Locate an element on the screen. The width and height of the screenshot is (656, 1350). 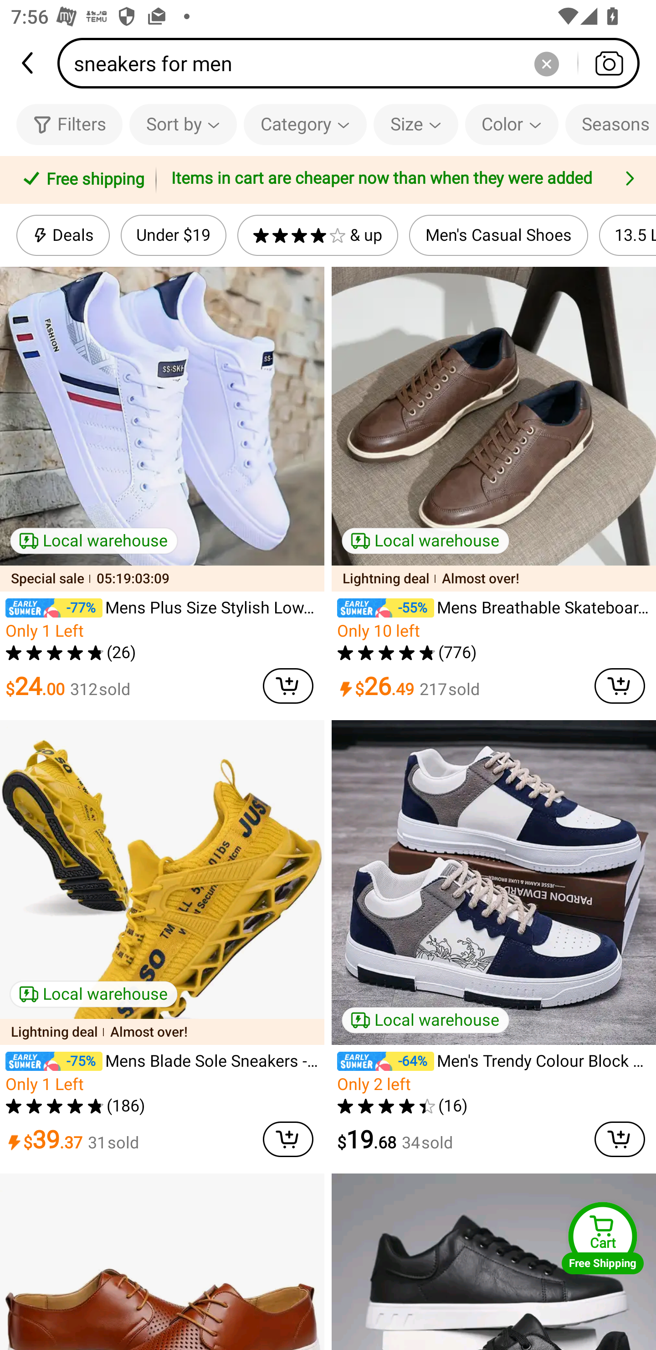
Seasons is located at coordinates (610, 124).